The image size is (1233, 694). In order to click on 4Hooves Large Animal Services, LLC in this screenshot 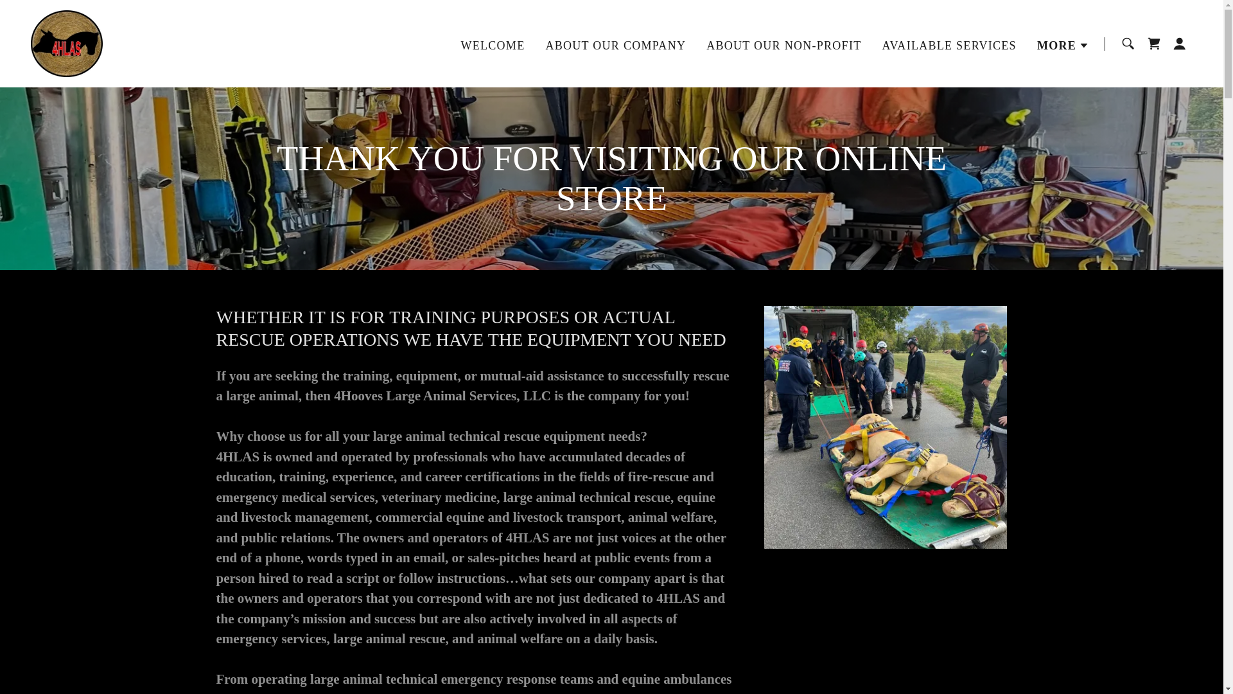, I will do `click(67, 42)`.